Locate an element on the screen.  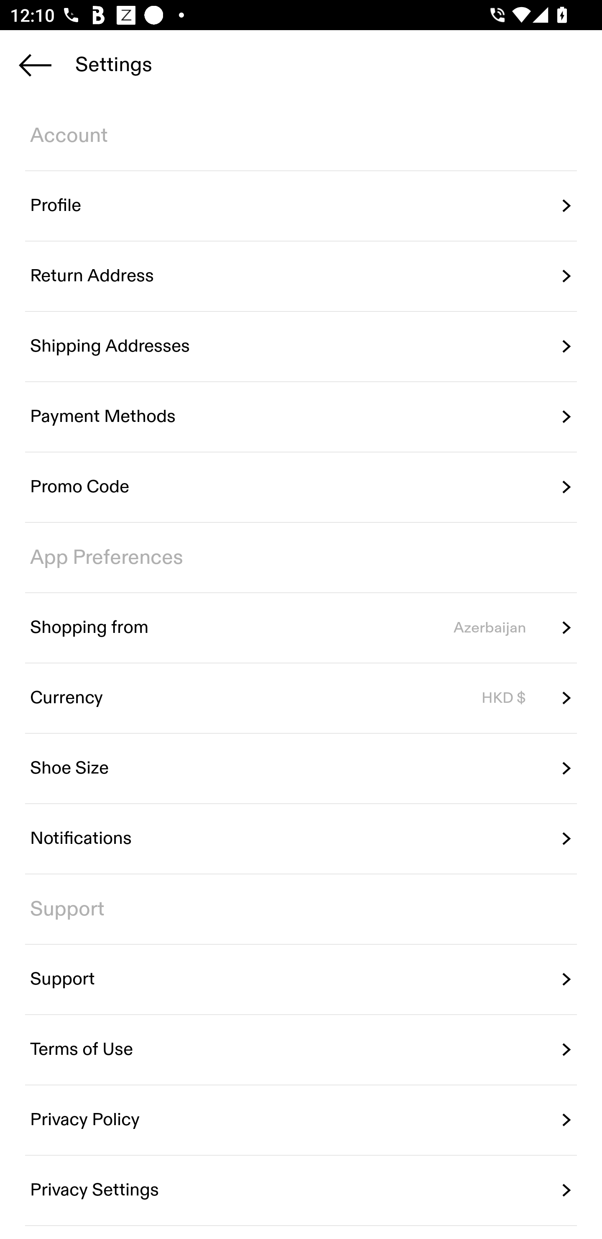
Notifications is located at coordinates (301, 839).